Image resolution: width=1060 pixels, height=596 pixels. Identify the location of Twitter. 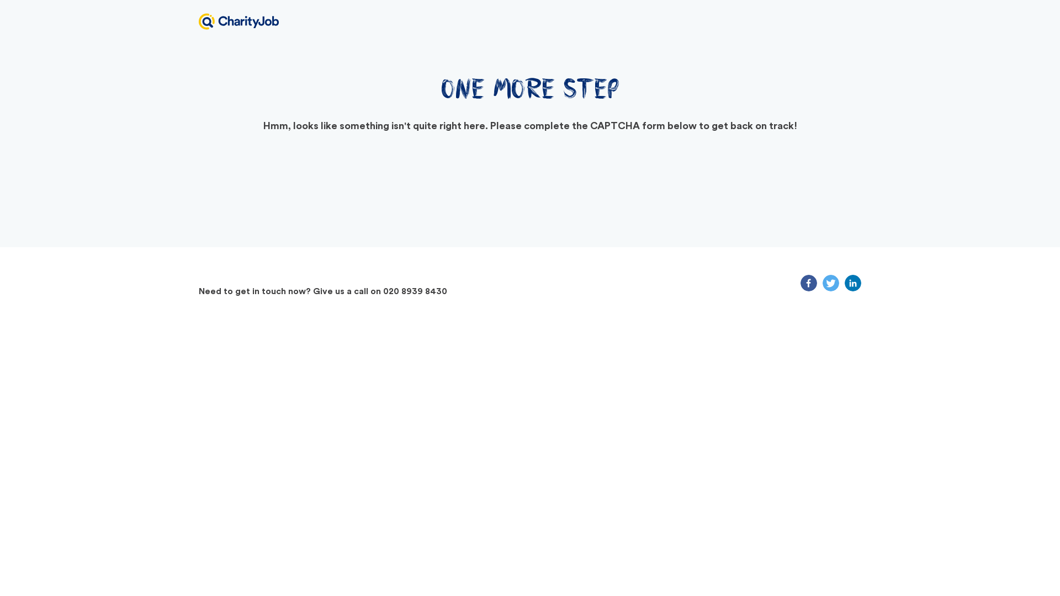
(830, 283).